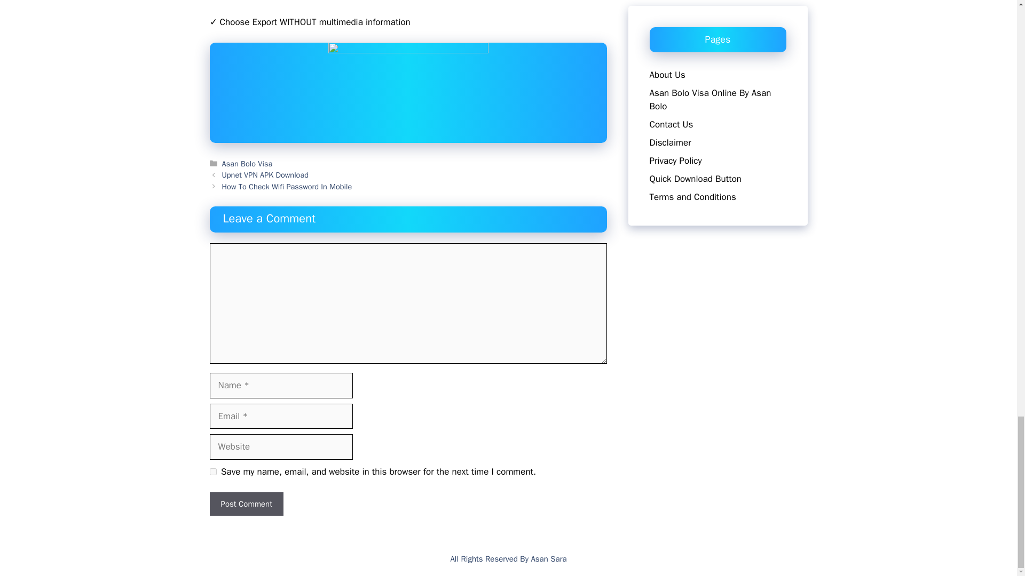 This screenshot has height=576, width=1025. I want to click on Post Comment, so click(246, 504).